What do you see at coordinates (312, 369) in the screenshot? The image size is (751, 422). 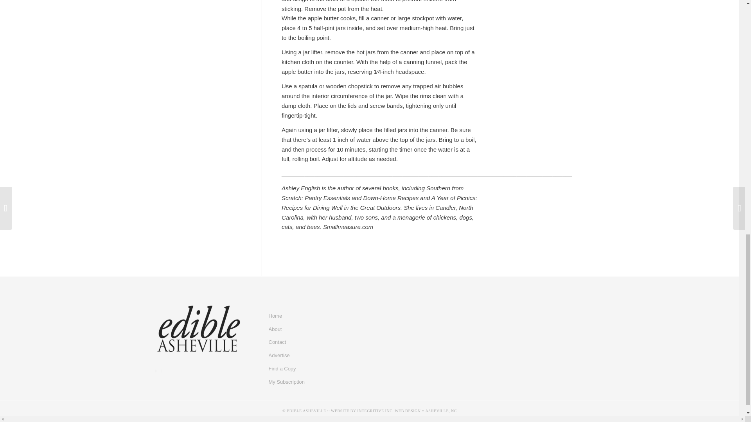 I see `Find a Copy` at bounding box center [312, 369].